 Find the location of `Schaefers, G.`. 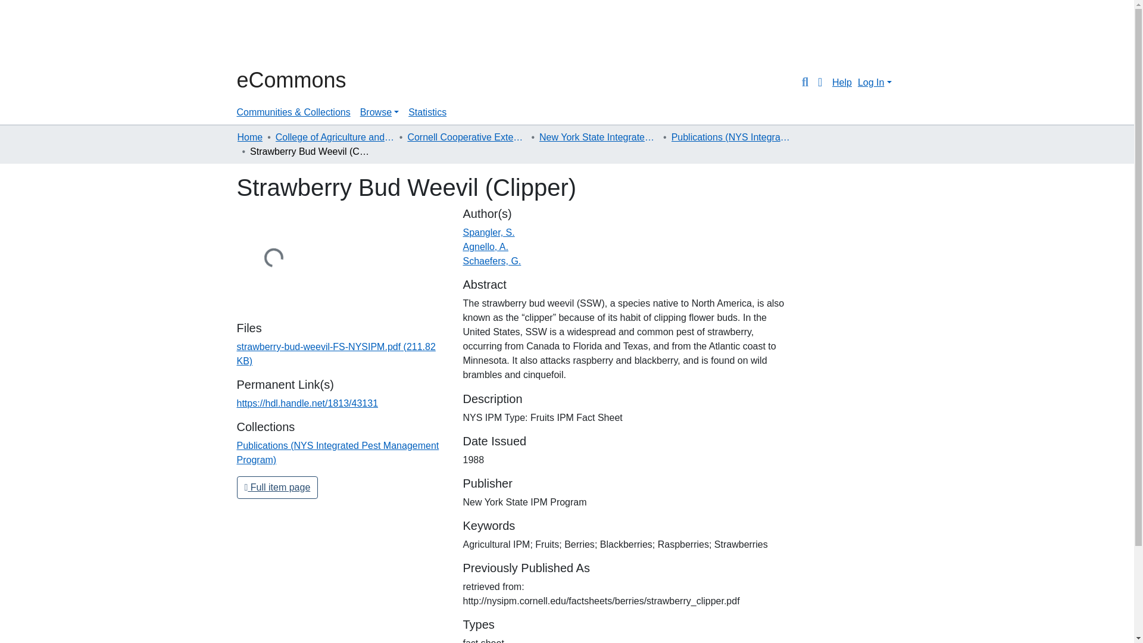

Schaefers, G. is located at coordinates (492, 261).